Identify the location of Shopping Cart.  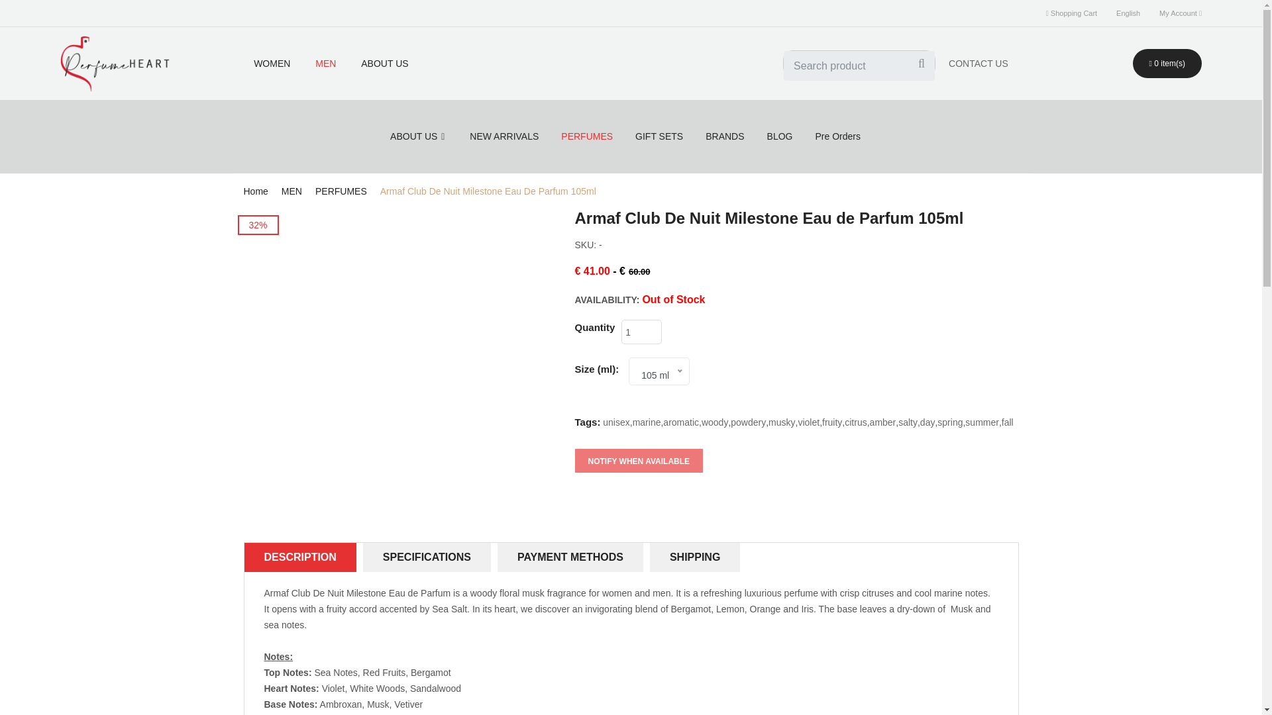
(1071, 13).